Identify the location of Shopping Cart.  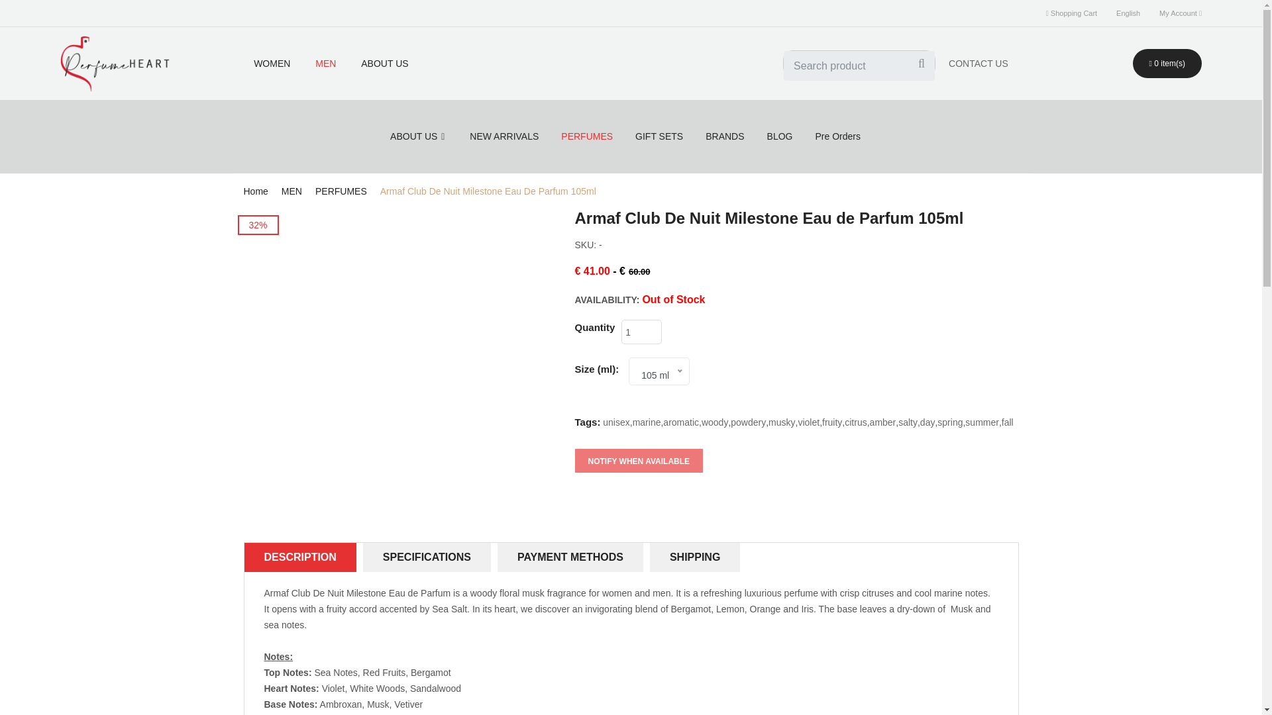
(1071, 13).